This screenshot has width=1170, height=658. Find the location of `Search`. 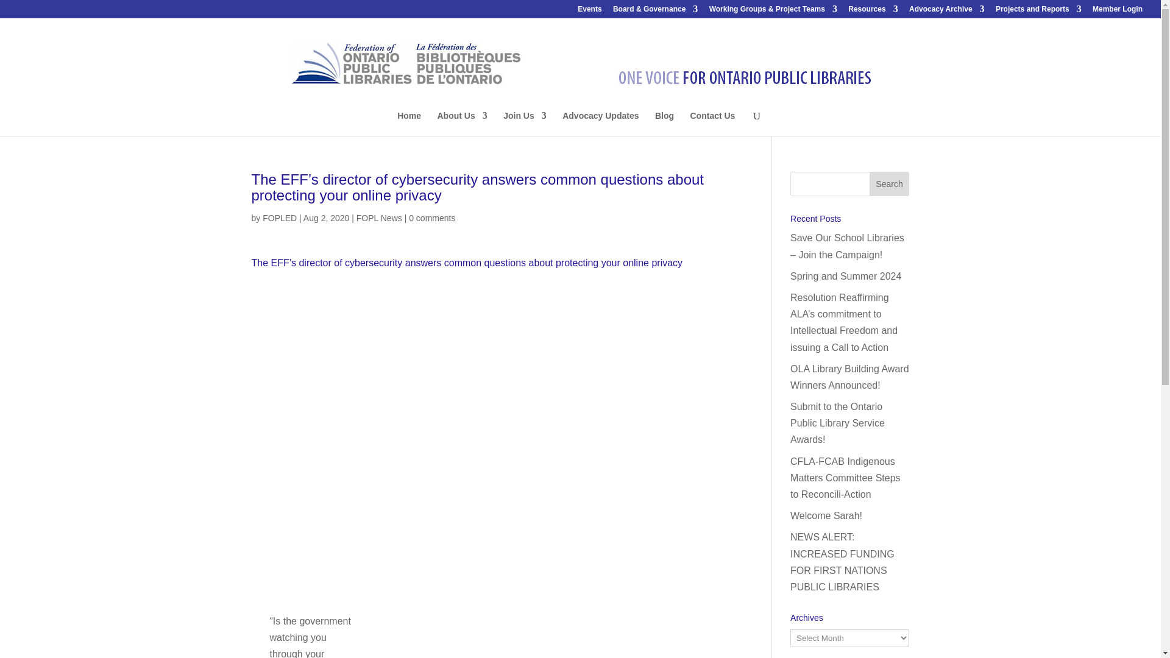

Search is located at coordinates (890, 183).